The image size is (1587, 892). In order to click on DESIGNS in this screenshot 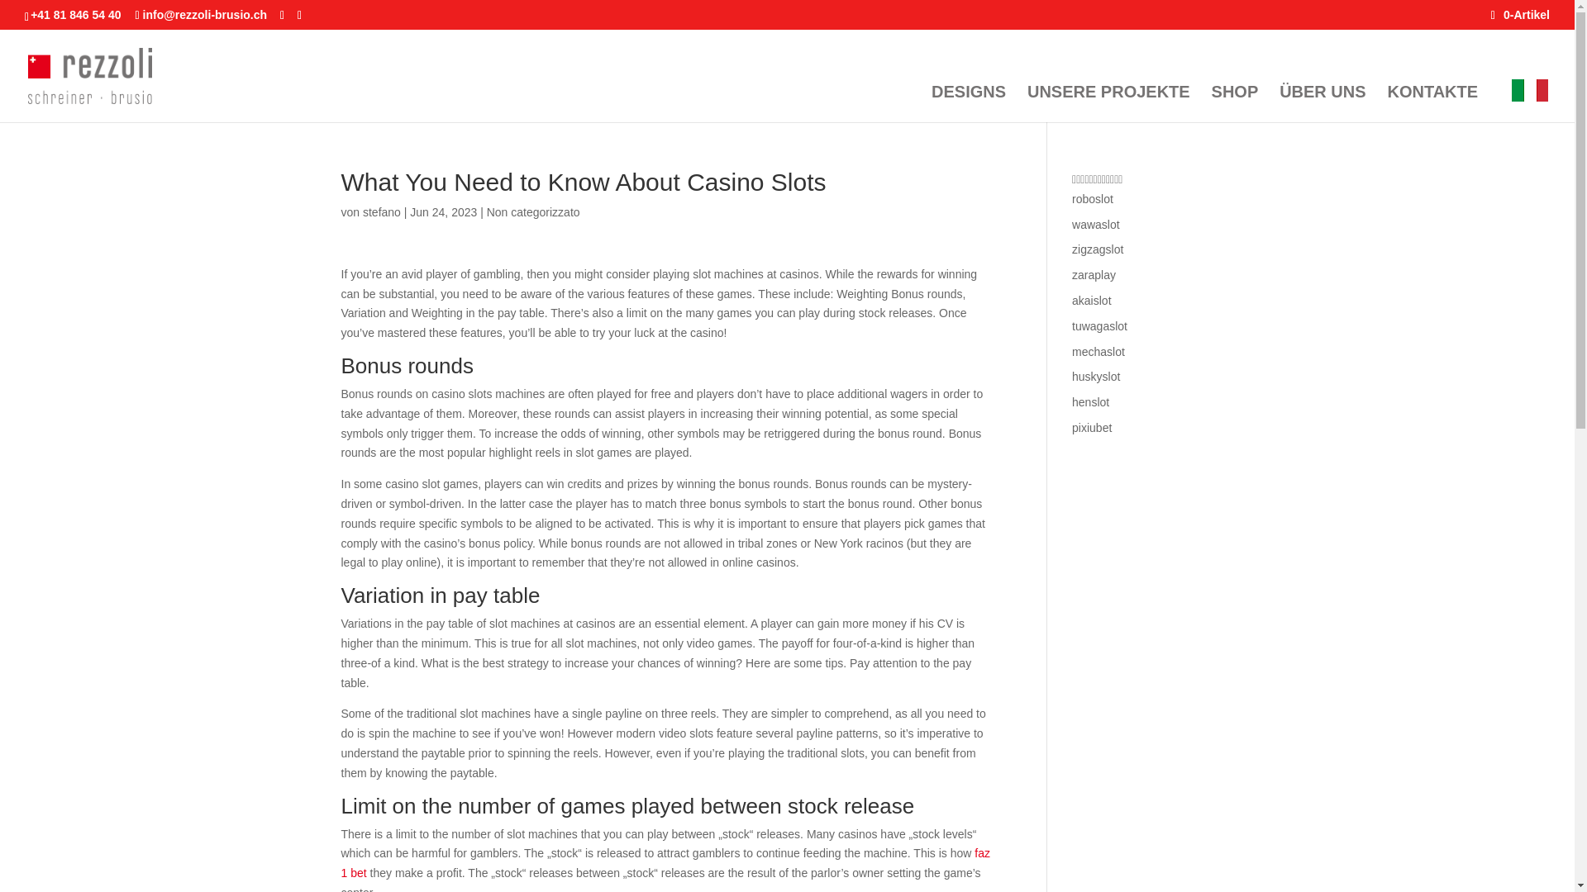, I will do `click(969, 103)`.